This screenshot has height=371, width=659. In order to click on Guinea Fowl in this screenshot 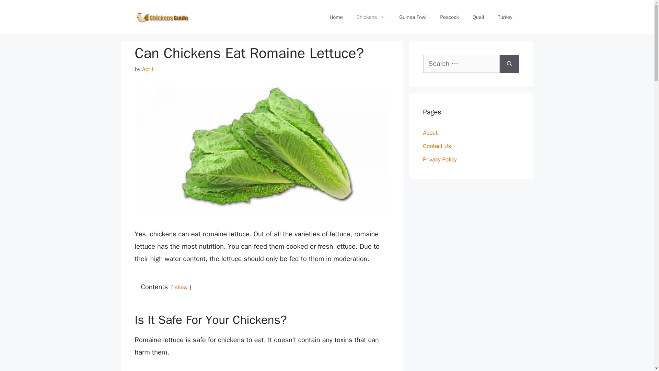, I will do `click(413, 17)`.